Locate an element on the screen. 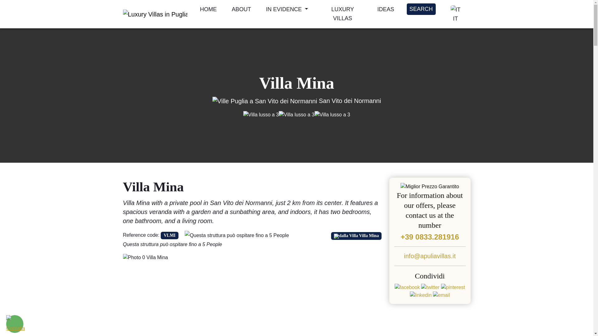 The image size is (598, 336). ABOUT is located at coordinates (241, 9).